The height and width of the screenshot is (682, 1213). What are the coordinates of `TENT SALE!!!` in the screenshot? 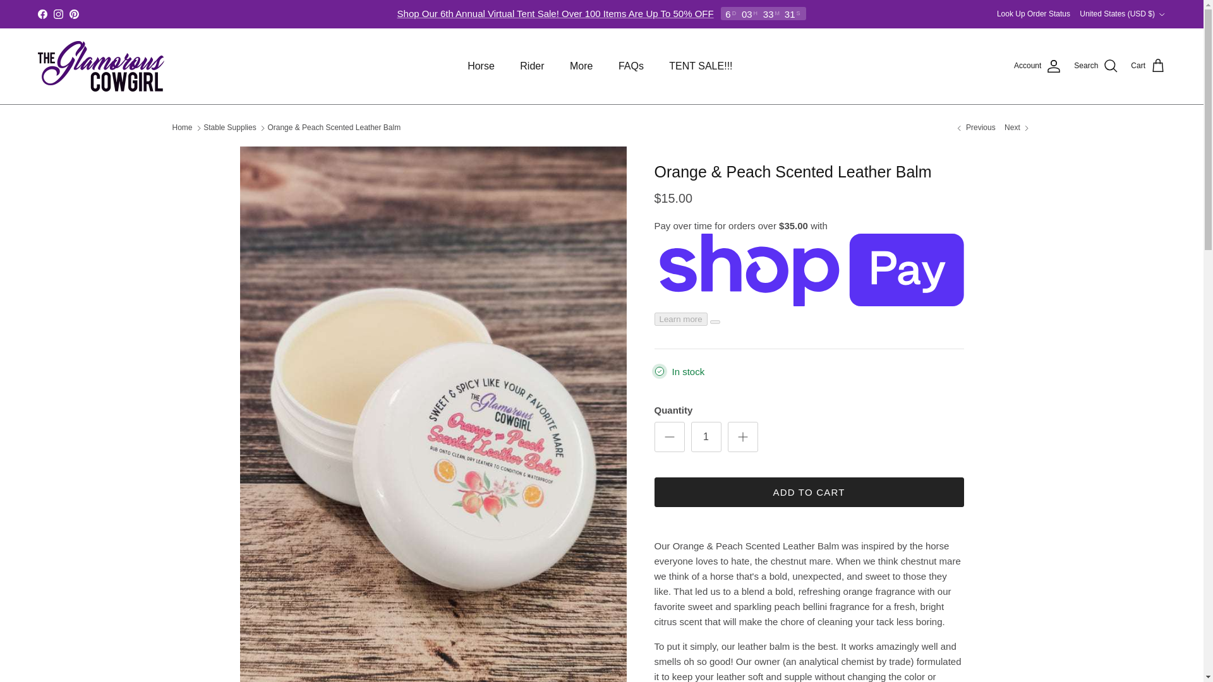 It's located at (700, 66).